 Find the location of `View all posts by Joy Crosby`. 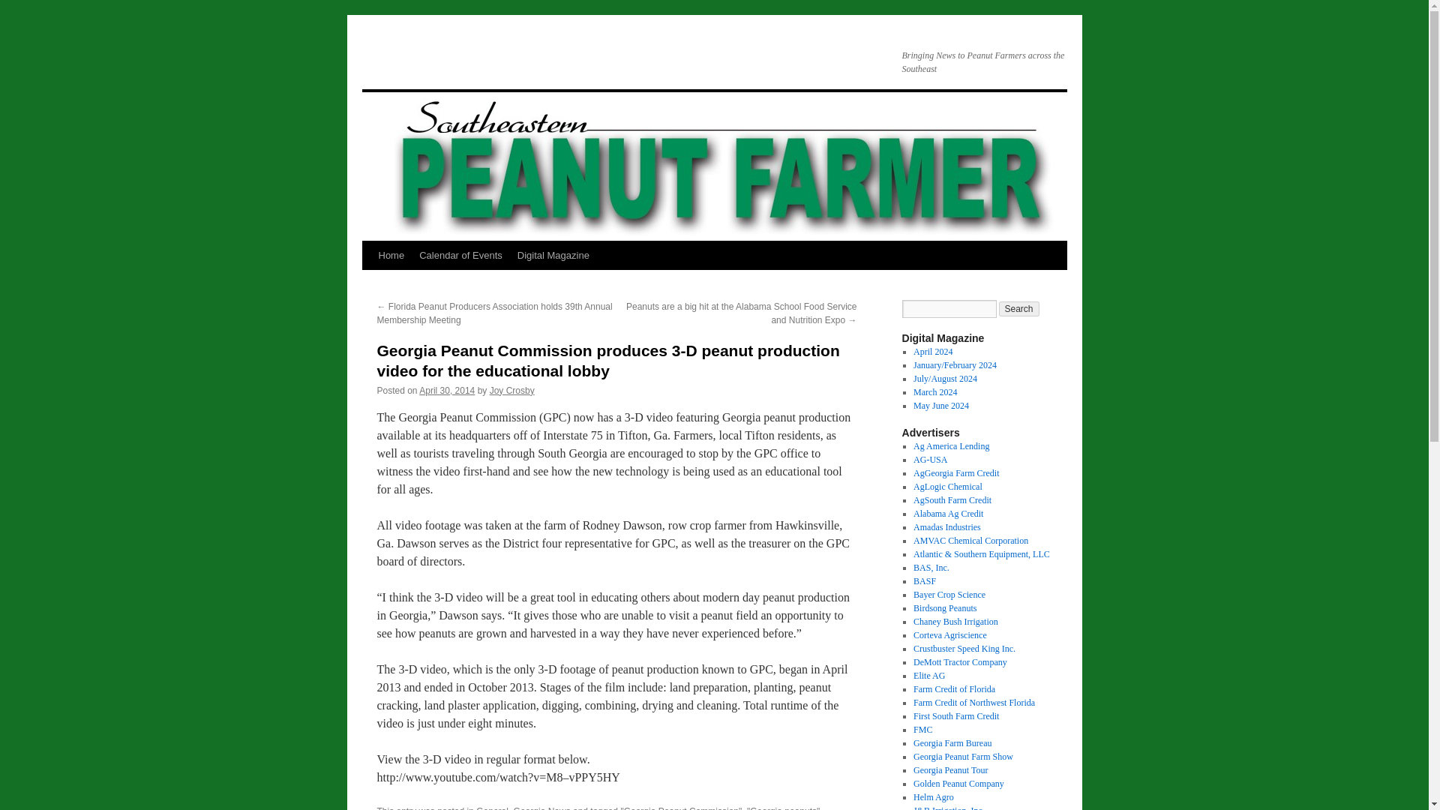

View all posts by Joy Crosby is located at coordinates (511, 391).